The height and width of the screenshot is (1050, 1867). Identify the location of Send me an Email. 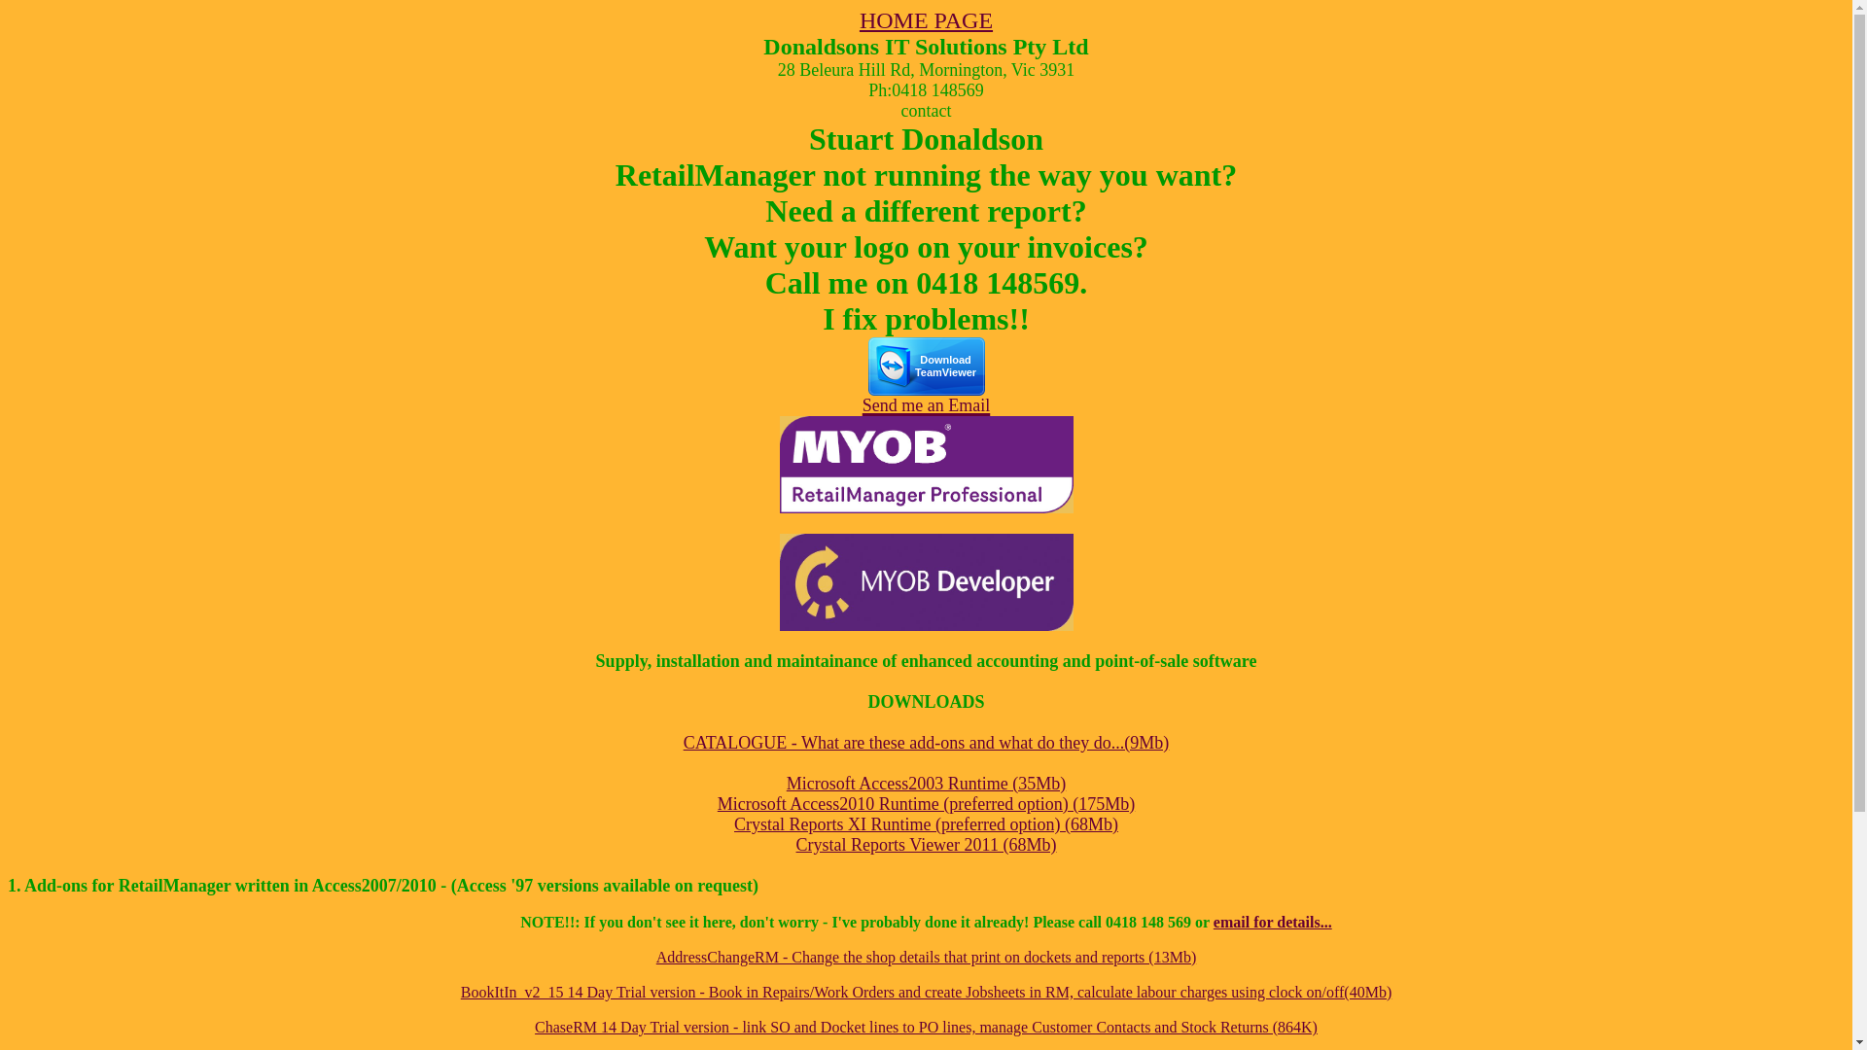
(926, 401).